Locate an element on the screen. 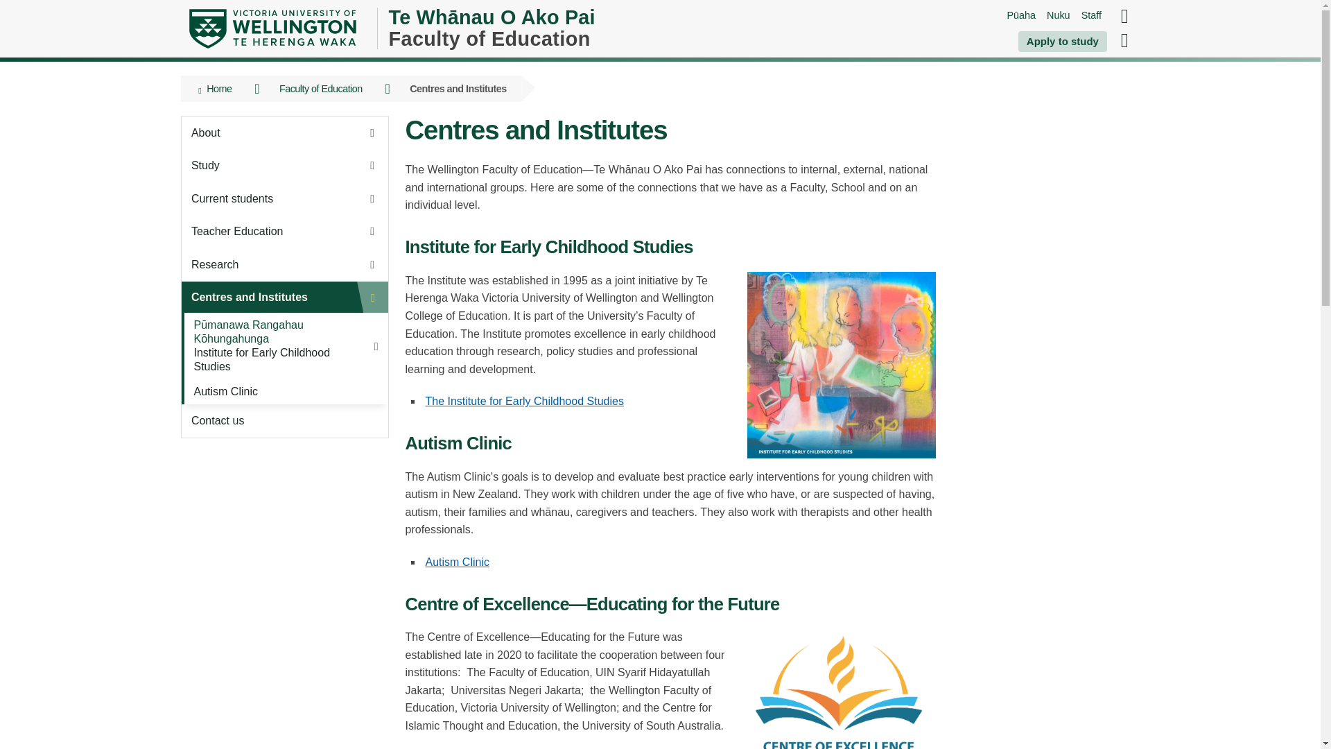  Apply to study is located at coordinates (1062, 42).